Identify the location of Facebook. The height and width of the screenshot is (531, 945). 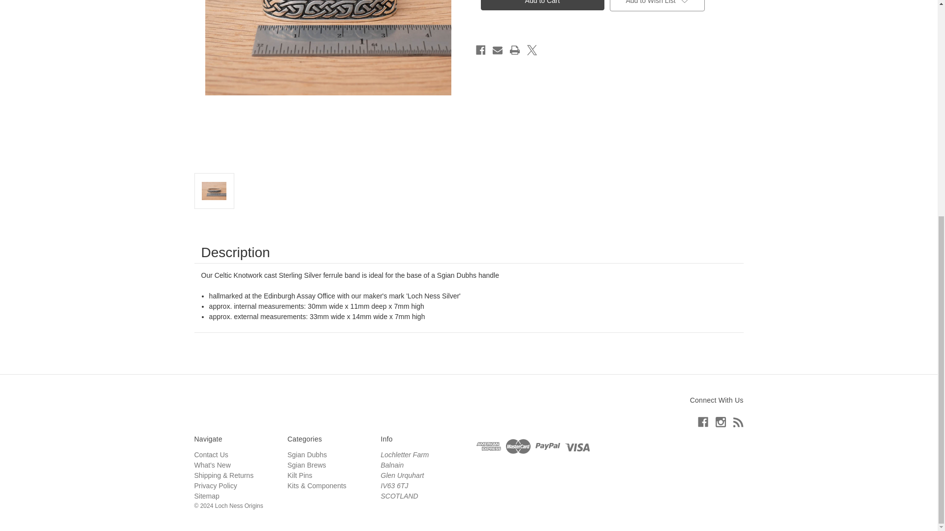
(703, 422).